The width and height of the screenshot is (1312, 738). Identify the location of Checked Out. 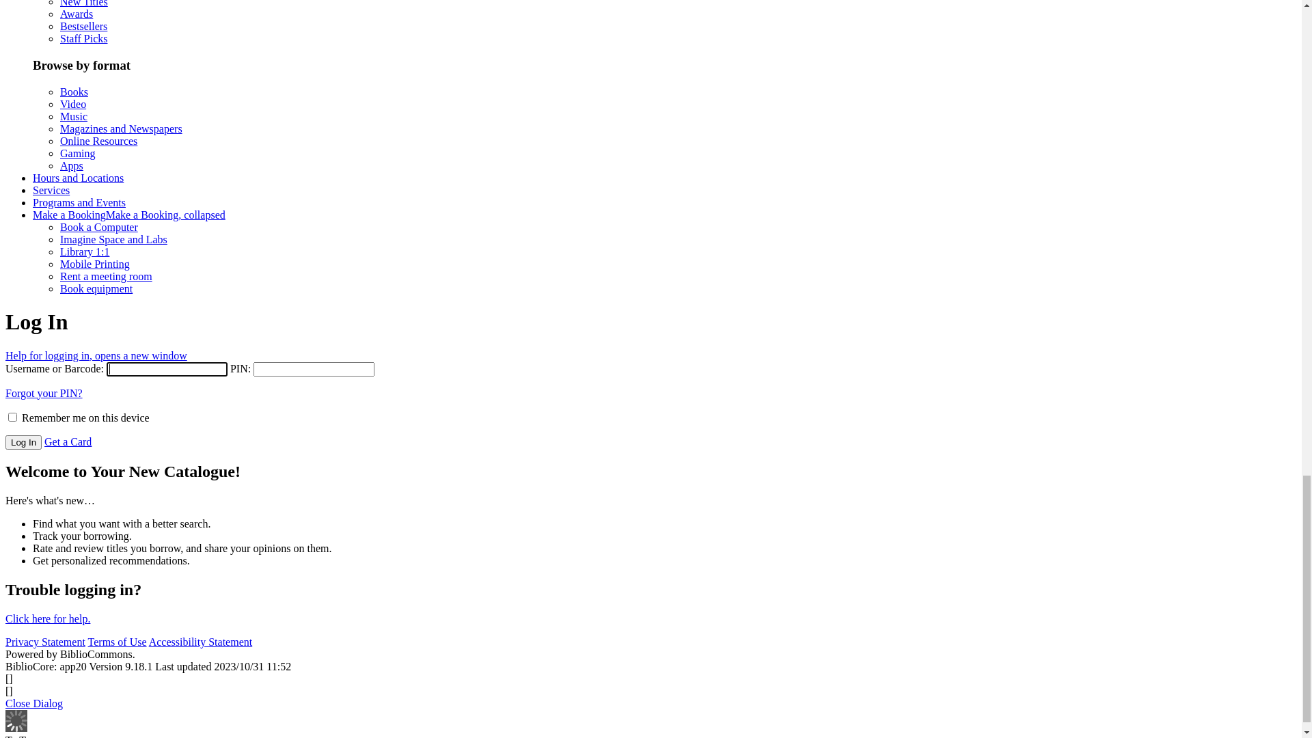
(61, 227).